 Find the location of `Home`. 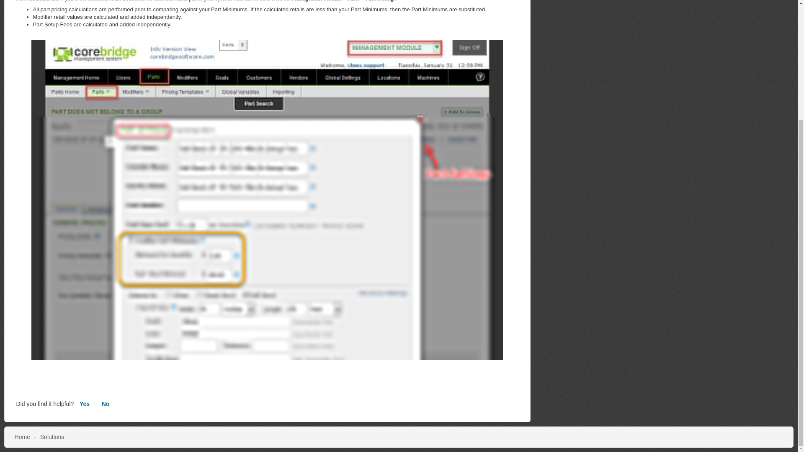

Home is located at coordinates (22, 437).